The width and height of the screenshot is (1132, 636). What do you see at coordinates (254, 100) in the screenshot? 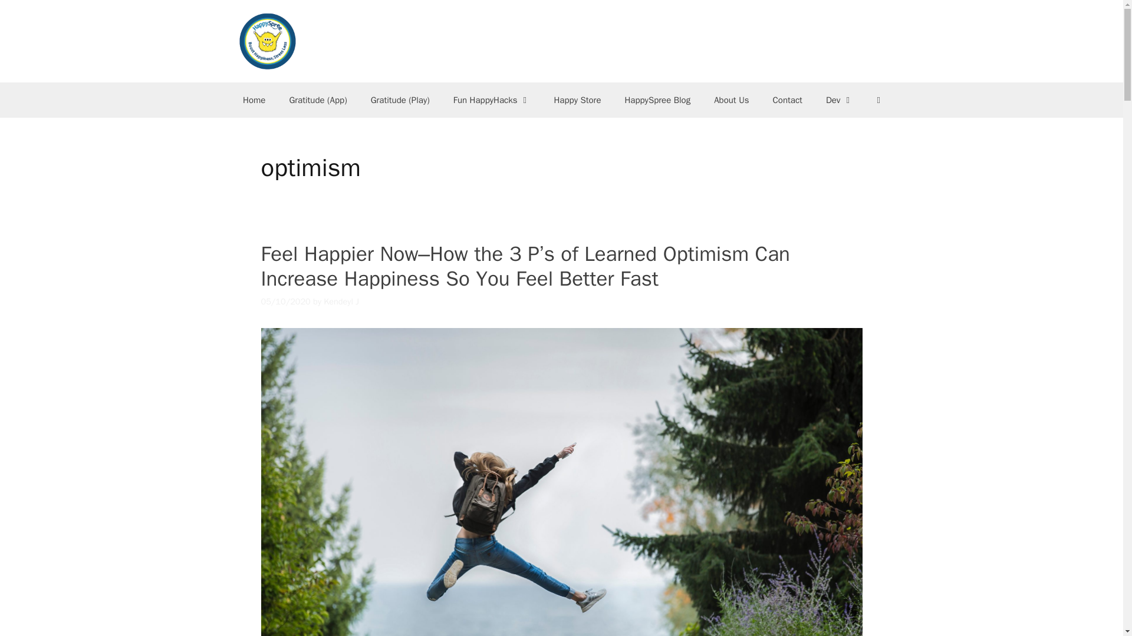
I see `Home` at bounding box center [254, 100].